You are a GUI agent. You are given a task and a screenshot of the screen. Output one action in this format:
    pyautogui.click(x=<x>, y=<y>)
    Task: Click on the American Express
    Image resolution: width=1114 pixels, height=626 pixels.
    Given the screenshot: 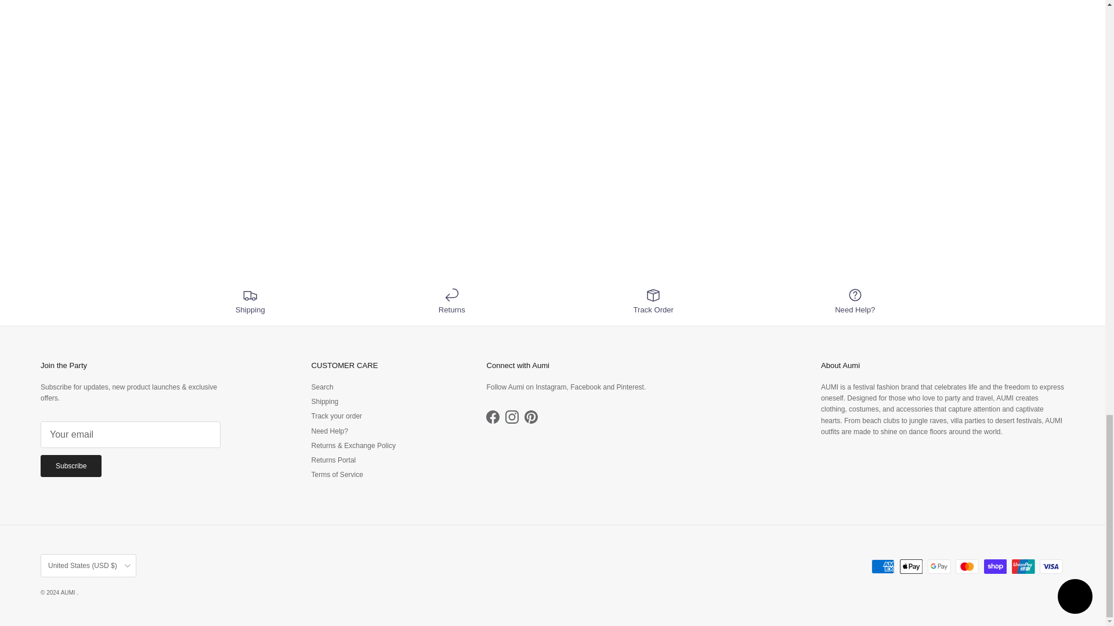 What is the action you would take?
    pyautogui.click(x=882, y=567)
    